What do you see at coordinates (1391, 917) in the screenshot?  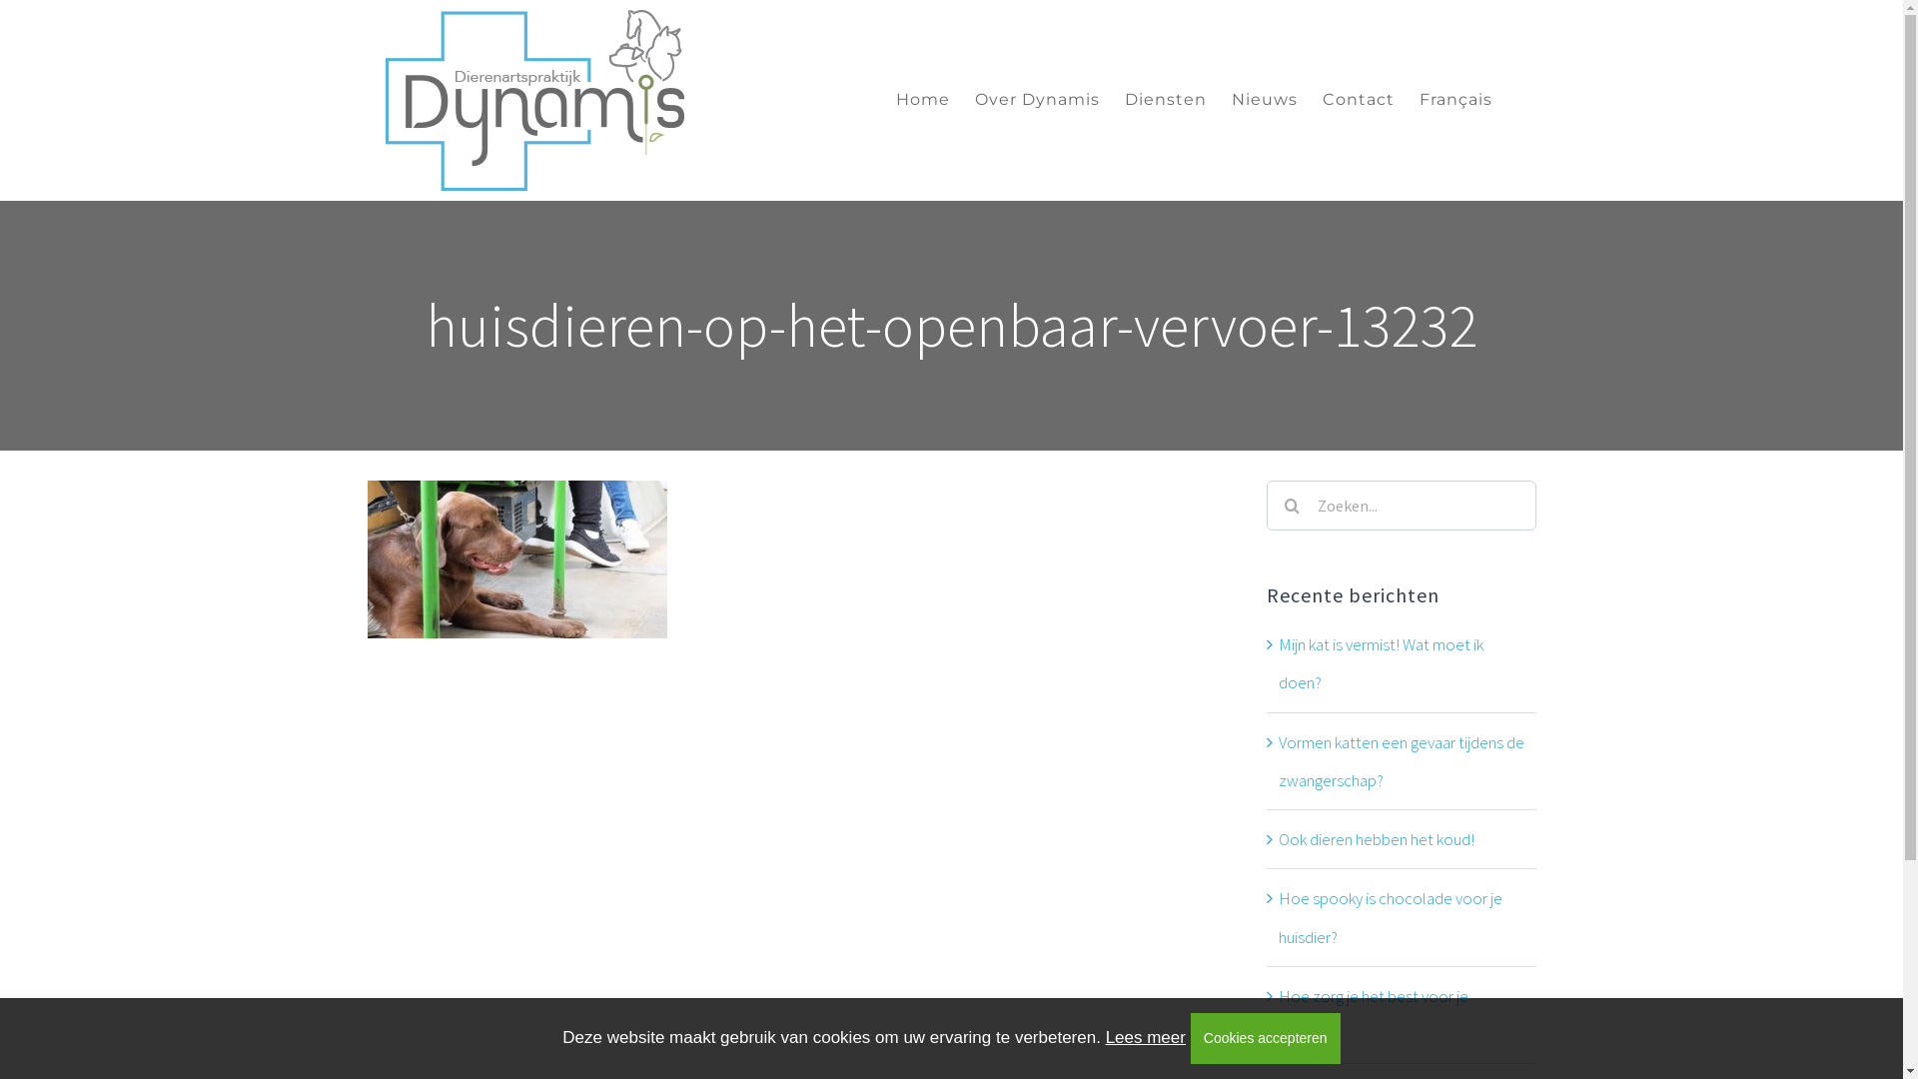 I see `Hoe spooky is chocolade voor je huisdier?` at bounding box center [1391, 917].